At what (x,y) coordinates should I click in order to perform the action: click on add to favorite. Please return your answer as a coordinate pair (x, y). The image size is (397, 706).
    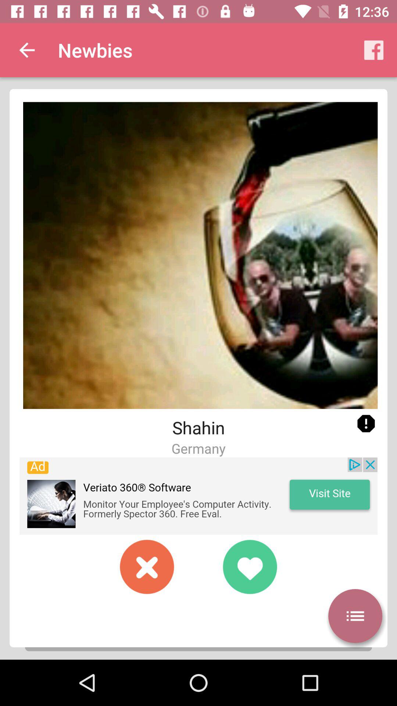
    Looking at the image, I should click on (250, 567).